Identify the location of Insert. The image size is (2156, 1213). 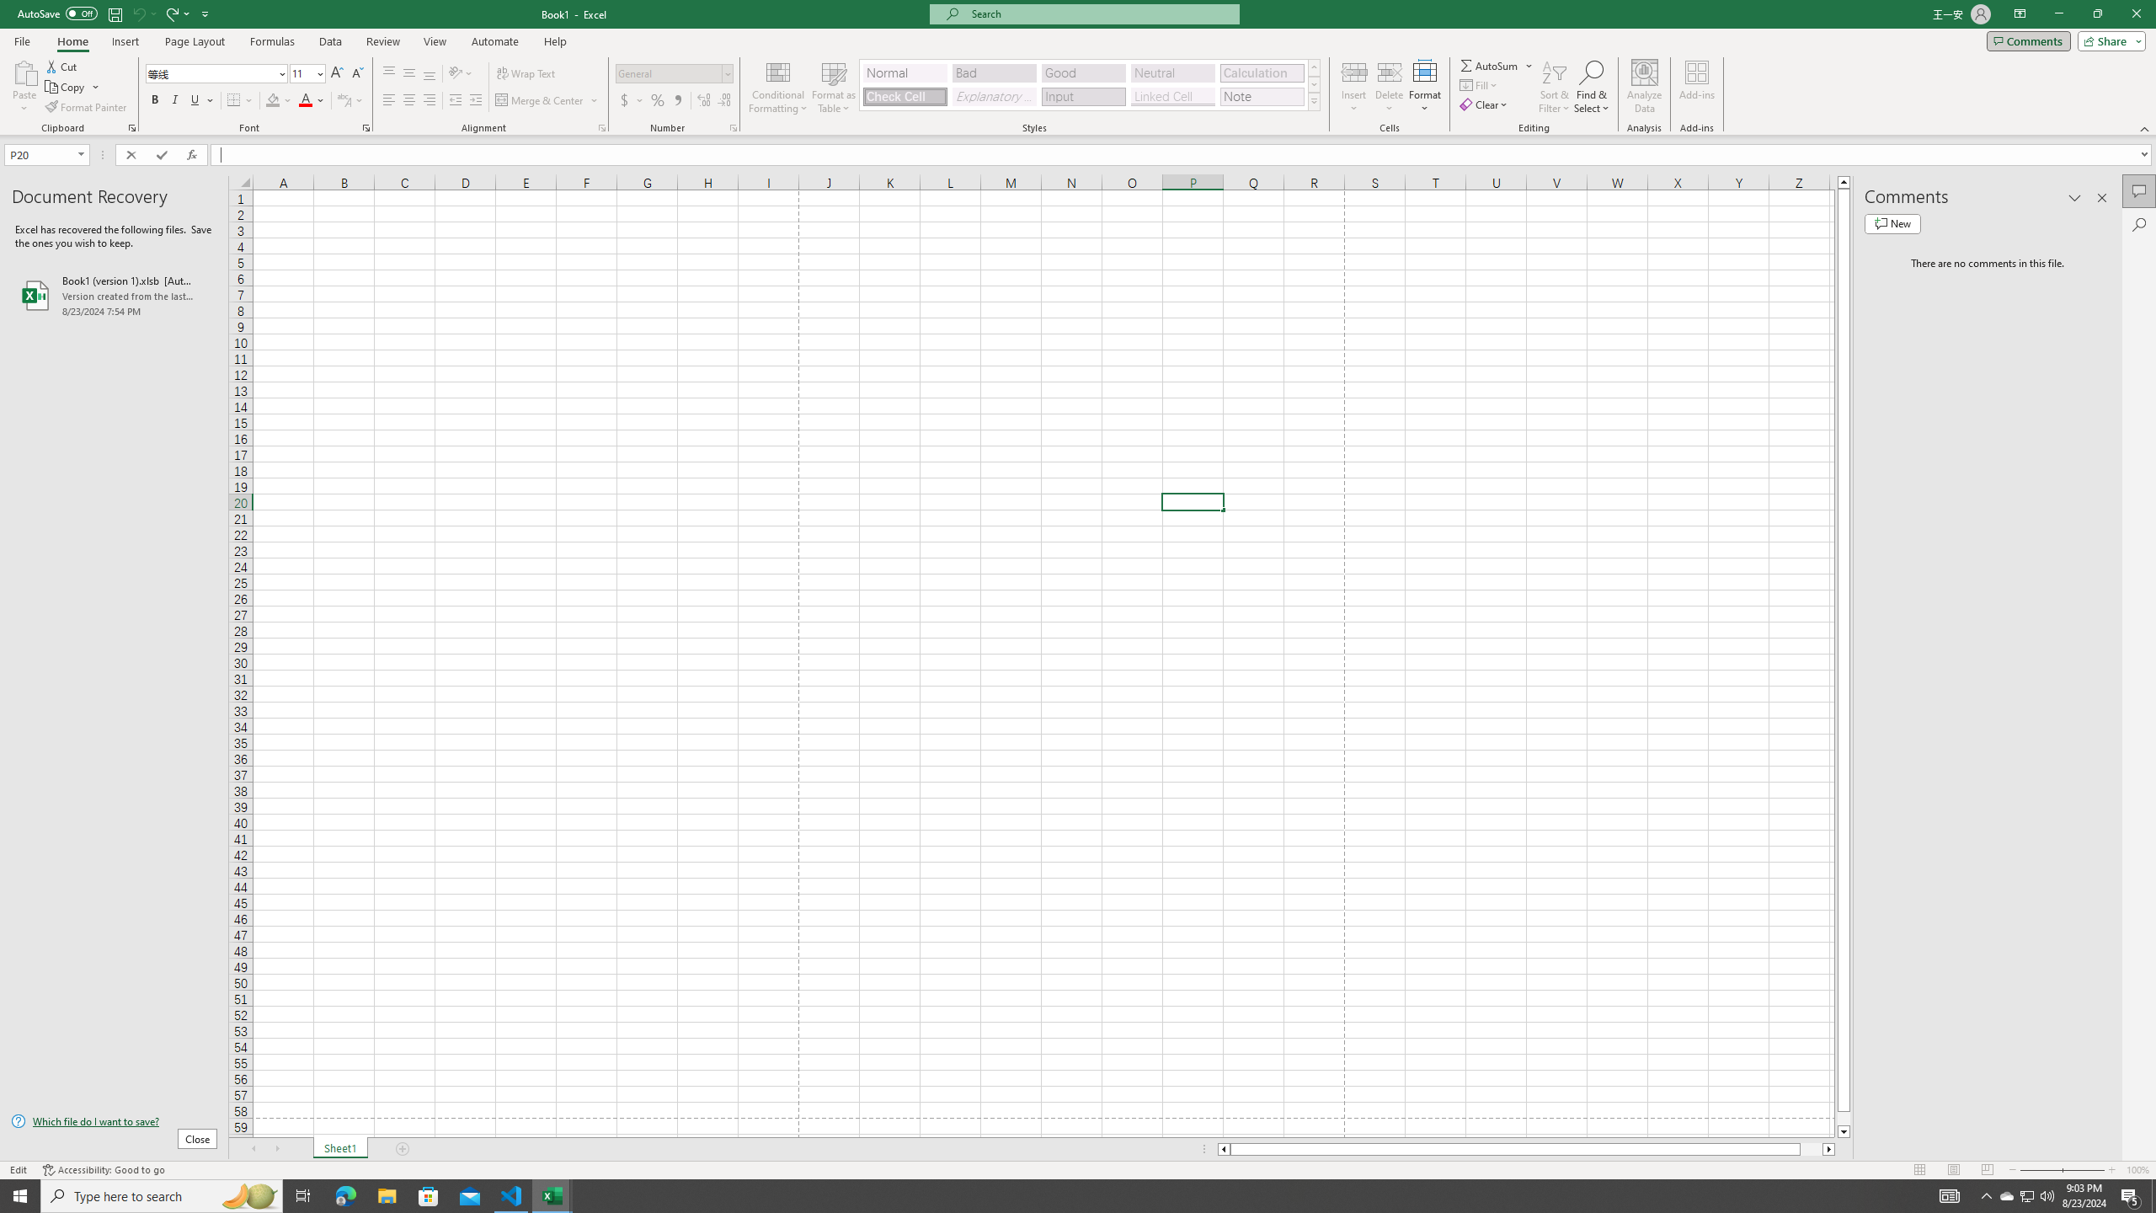
(125, 41).